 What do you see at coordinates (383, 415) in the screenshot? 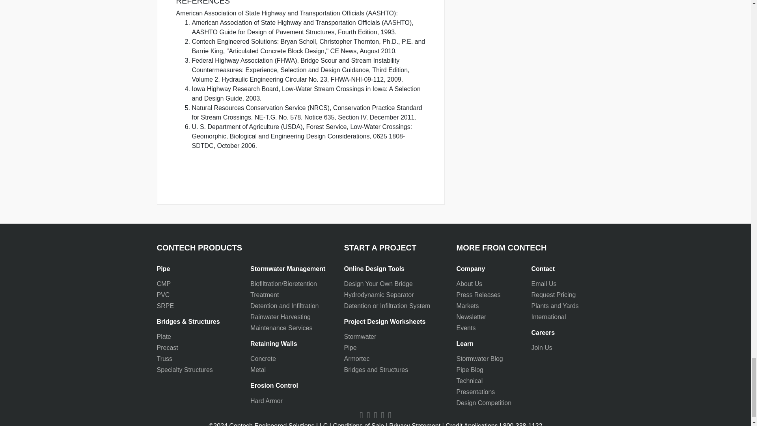
I see `Twitter` at bounding box center [383, 415].